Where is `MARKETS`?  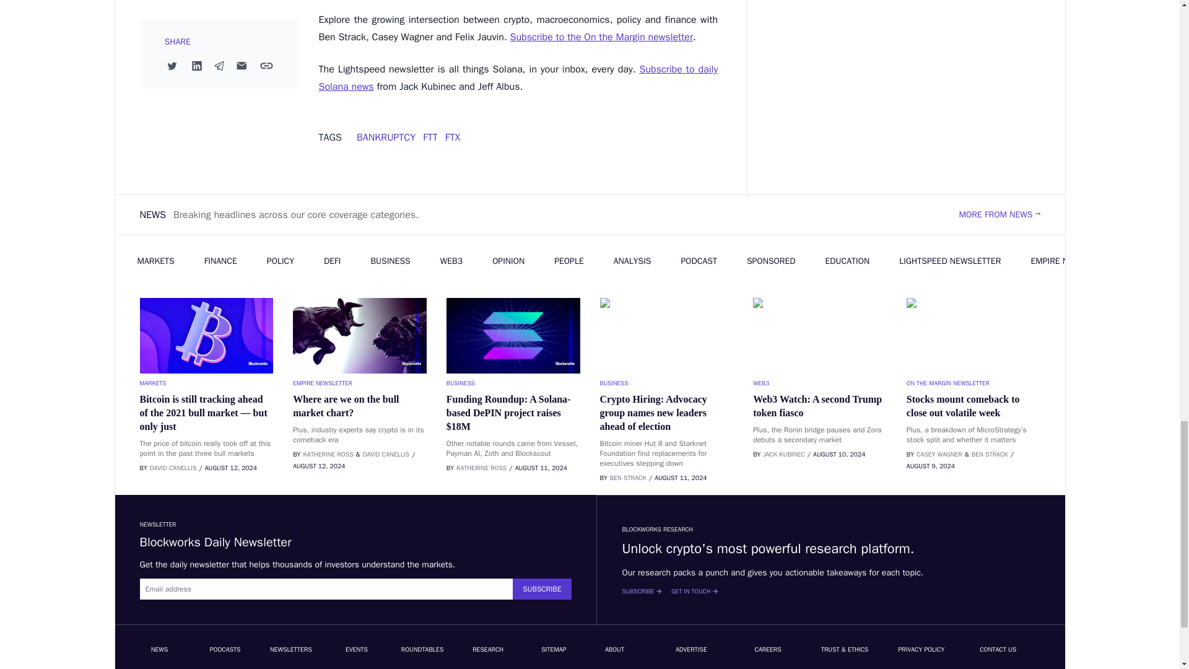
MARKETS is located at coordinates (207, 383).